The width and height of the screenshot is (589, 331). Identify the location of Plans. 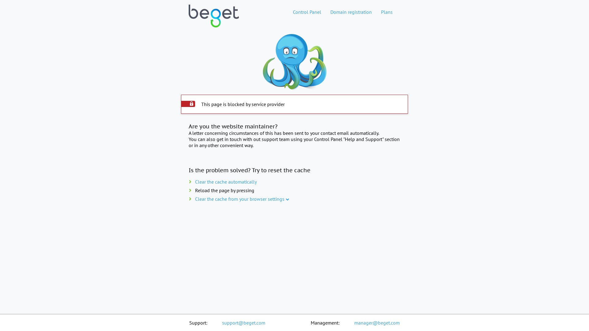
(387, 12).